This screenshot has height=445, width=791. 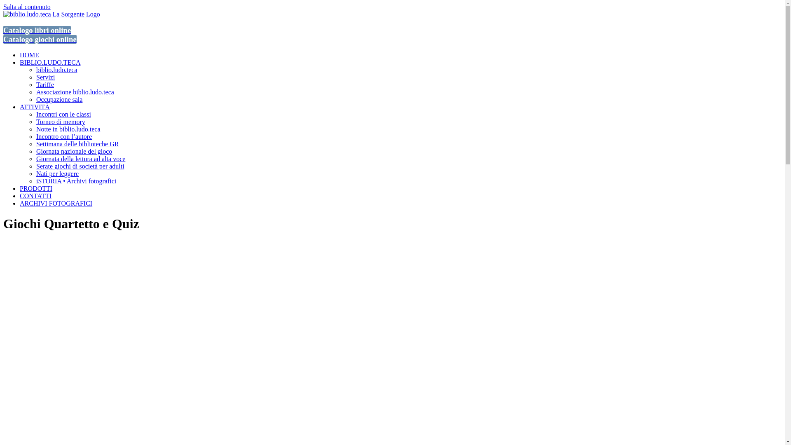 What do you see at coordinates (37, 30) in the screenshot?
I see `Catalogo libri online` at bounding box center [37, 30].